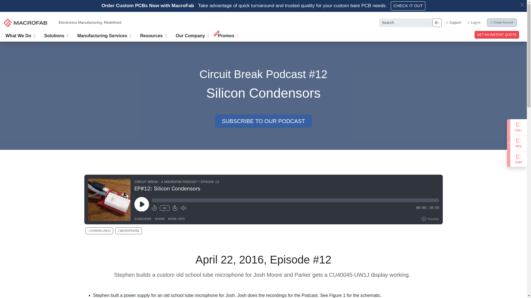 Image resolution: width=531 pixels, height=298 pixels. I want to click on  Support, so click(453, 22).